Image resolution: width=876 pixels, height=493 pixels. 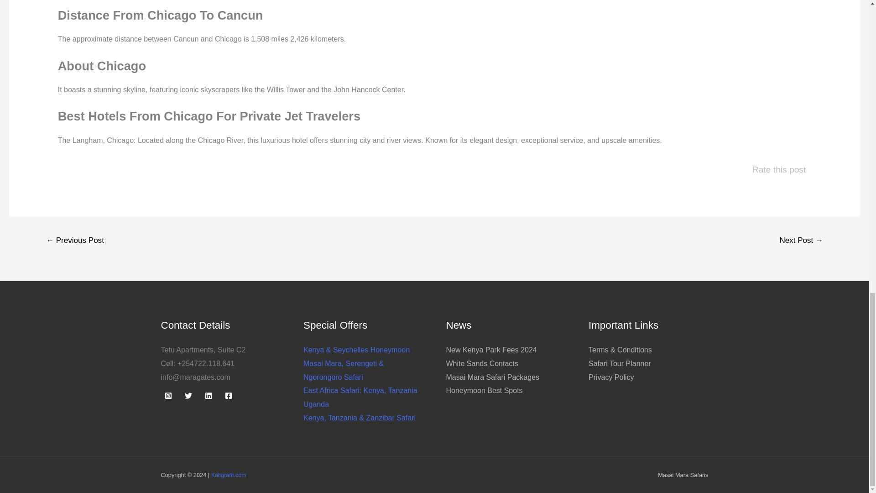 I want to click on Safari Tour Planner, so click(x=620, y=363).